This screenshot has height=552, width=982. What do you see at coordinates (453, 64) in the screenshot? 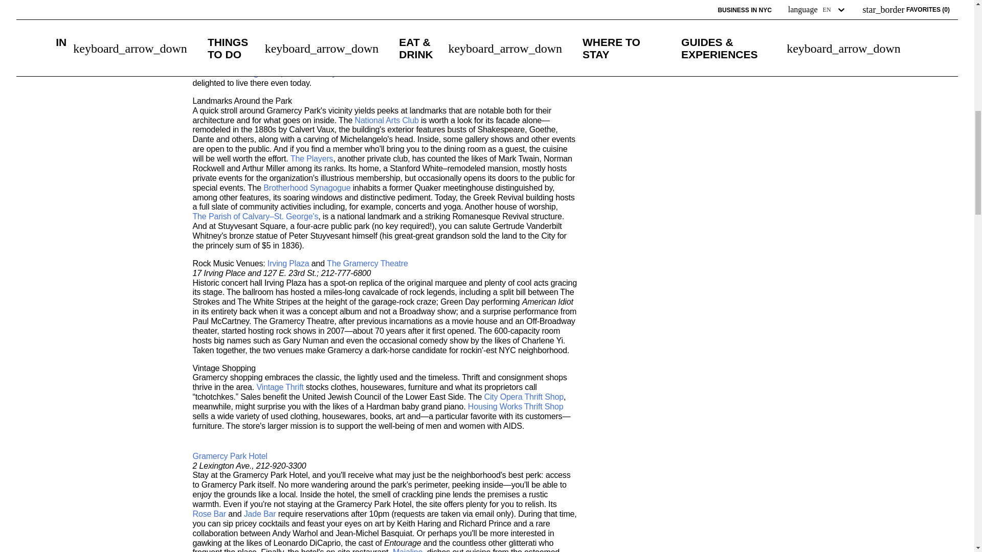
I see `Friend of a Farmer` at bounding box center [453, 64].